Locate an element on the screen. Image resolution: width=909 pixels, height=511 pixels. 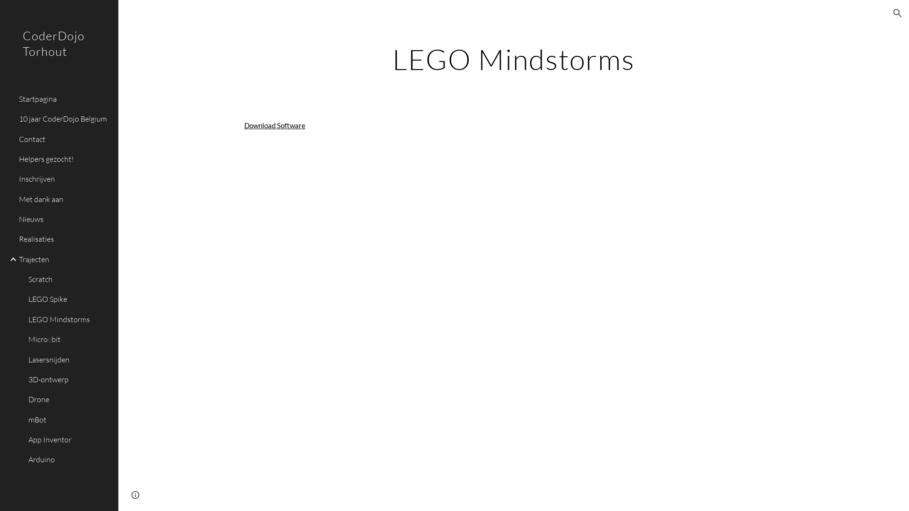
Scratch is located at coordinates (70, 280).